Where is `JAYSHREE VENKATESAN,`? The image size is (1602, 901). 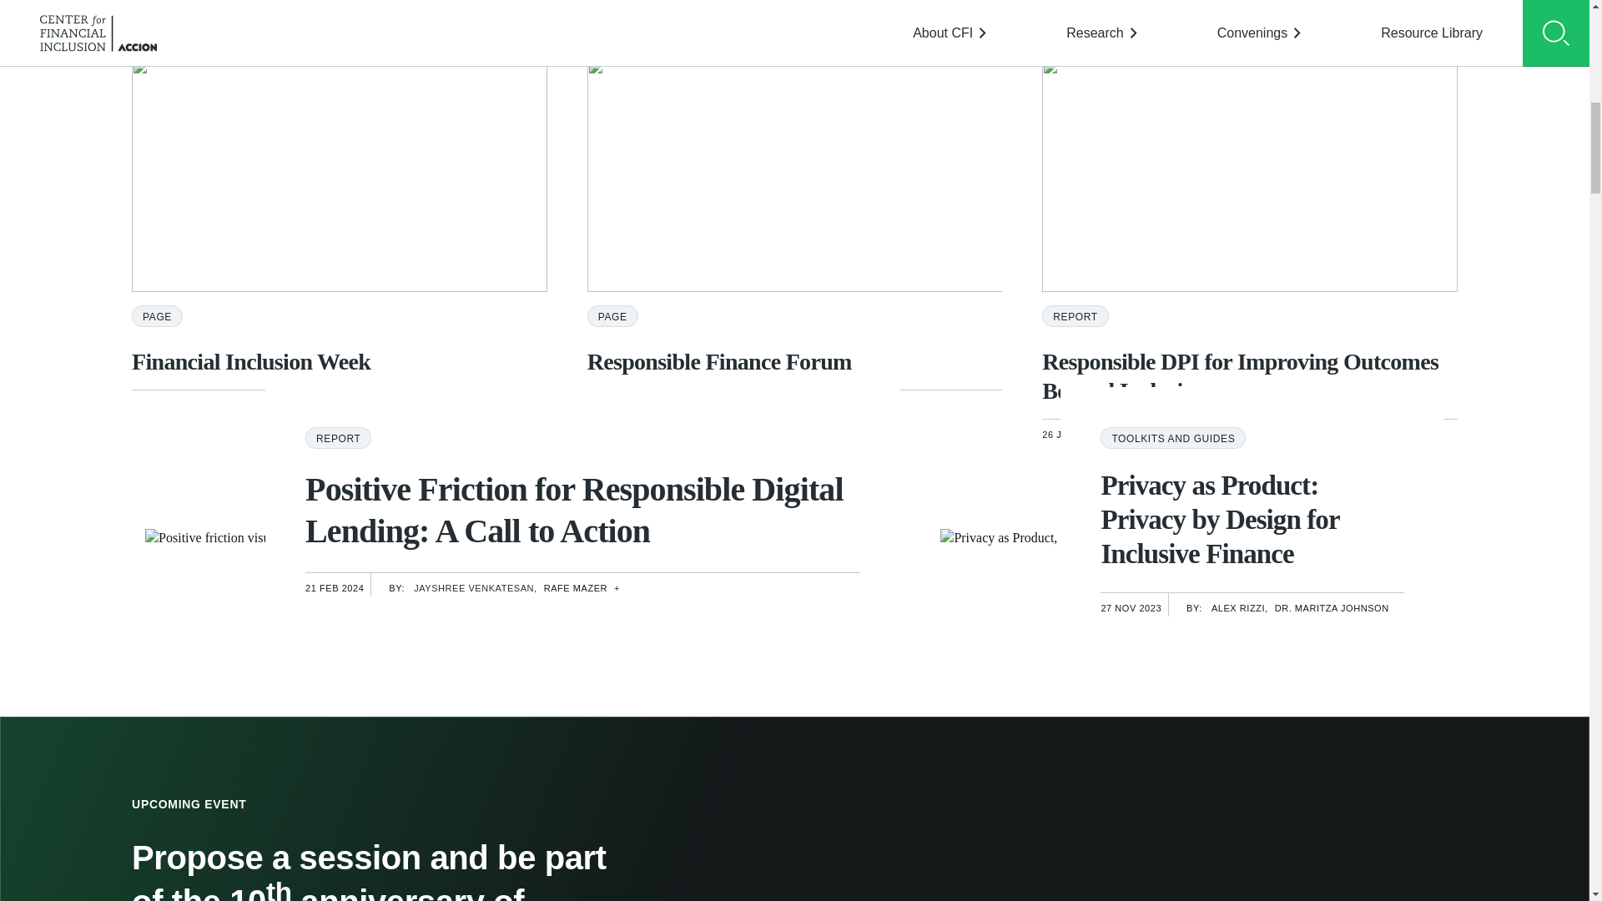 JAYSHREE VENKATESAN, is located at coordinates (475, 584).